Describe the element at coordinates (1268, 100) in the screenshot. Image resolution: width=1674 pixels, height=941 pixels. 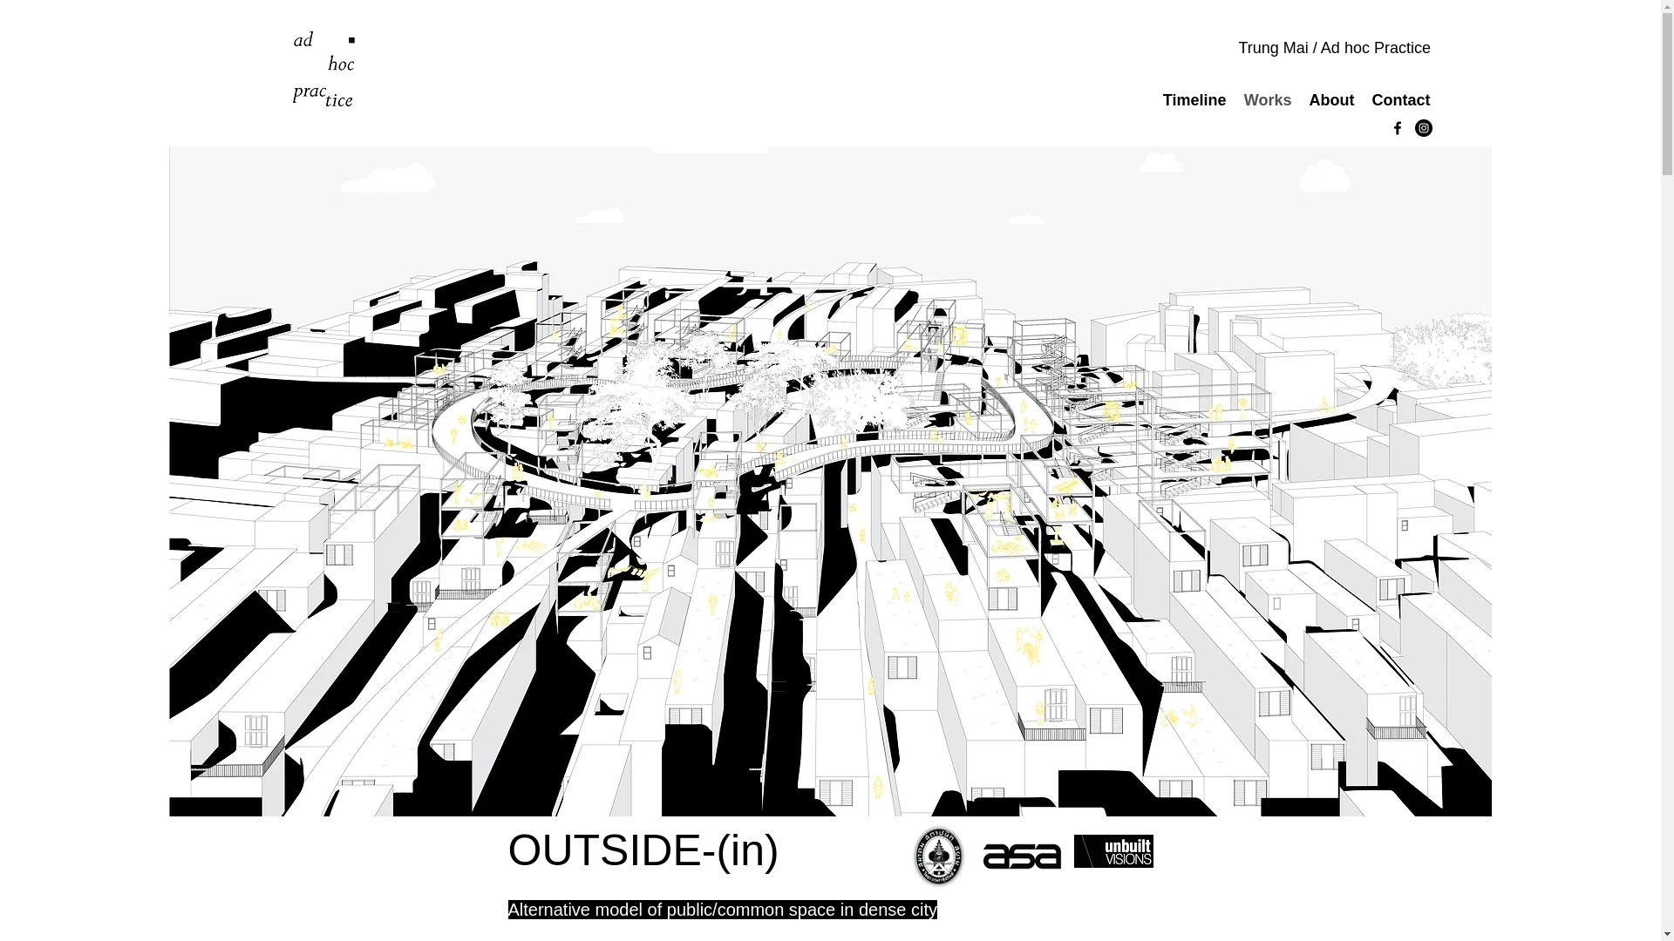
I see `Works` at that location.